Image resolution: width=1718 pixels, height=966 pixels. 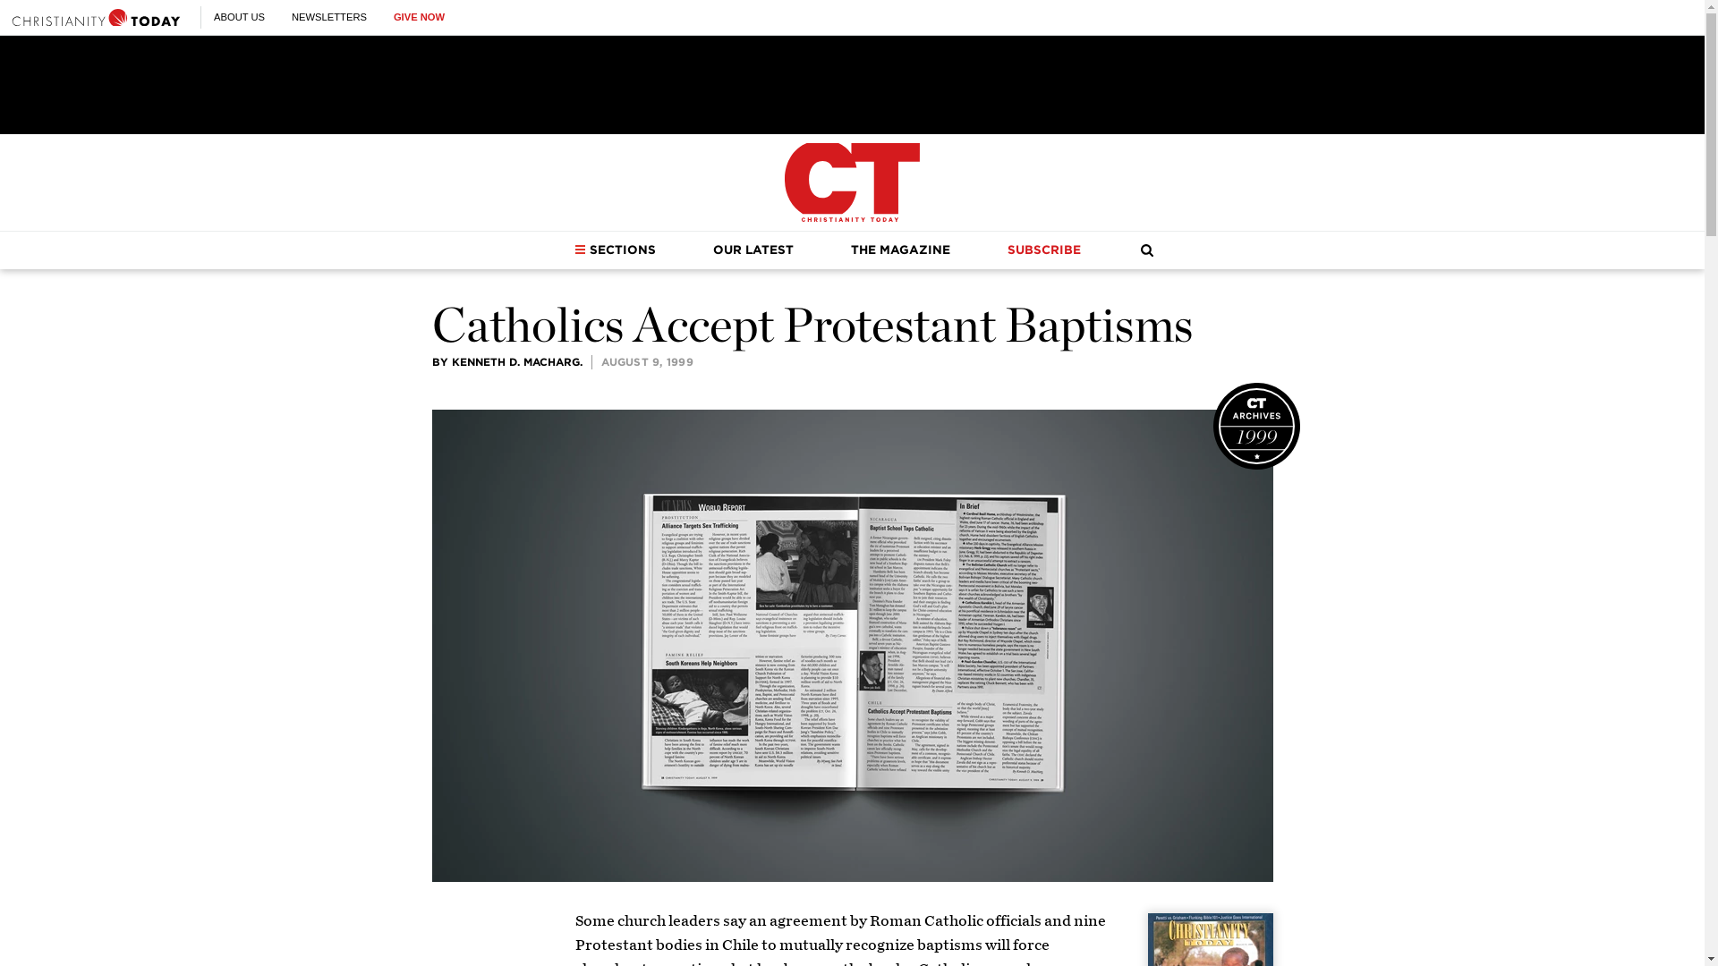 I want to click on NEWSLETTERS, so click(x=329, y=17).